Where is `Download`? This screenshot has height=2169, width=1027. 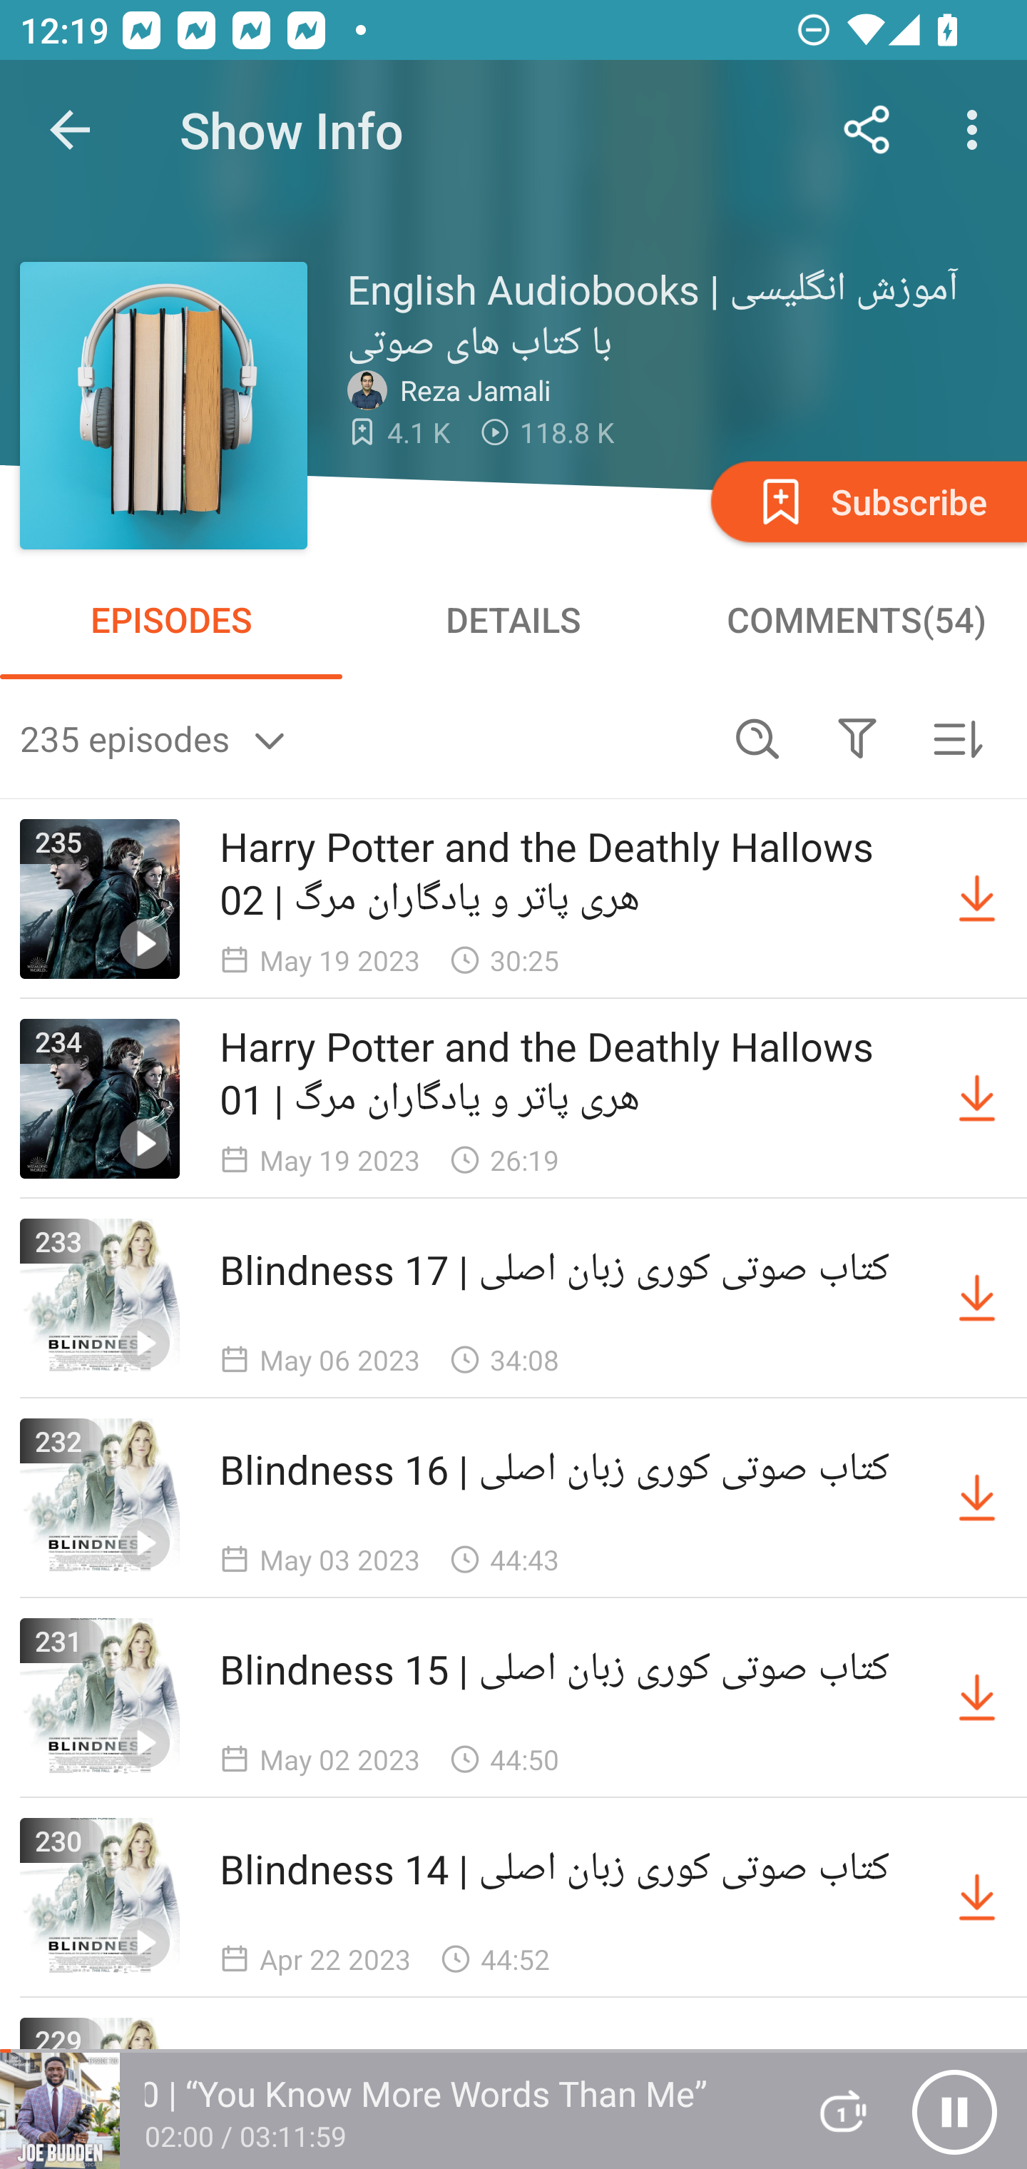 Download is located at coordinates (977, 1098).